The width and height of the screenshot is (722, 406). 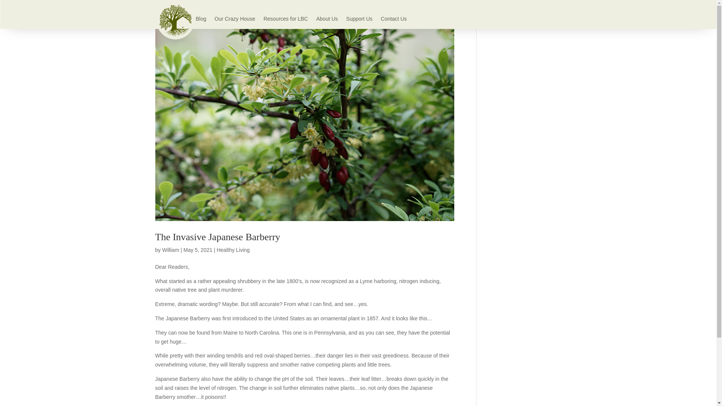 What do you see at coordinates (201, 20) in the screenshot?
I see `Blog` at bounding box center [201, 20].